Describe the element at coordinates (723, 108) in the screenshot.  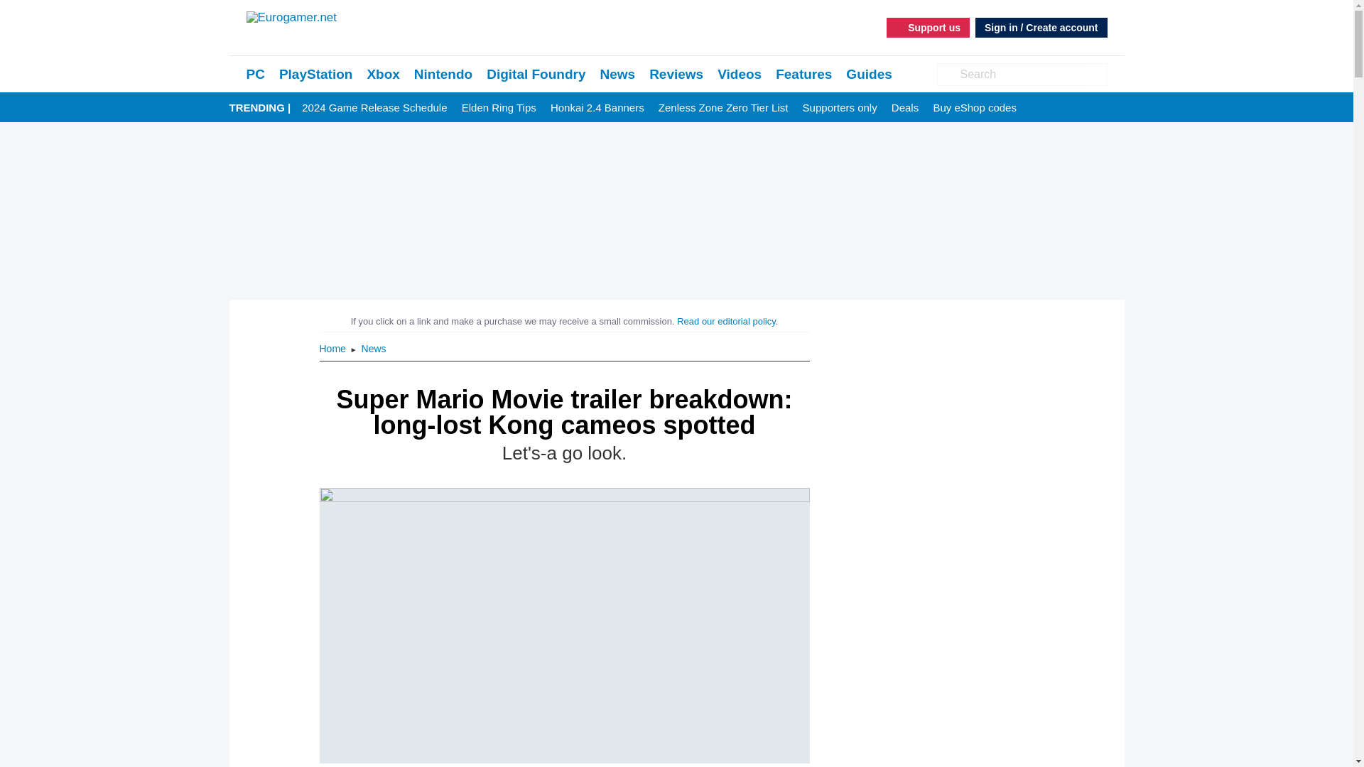
I see `Zenless Zone Zero Tier List` at that location.